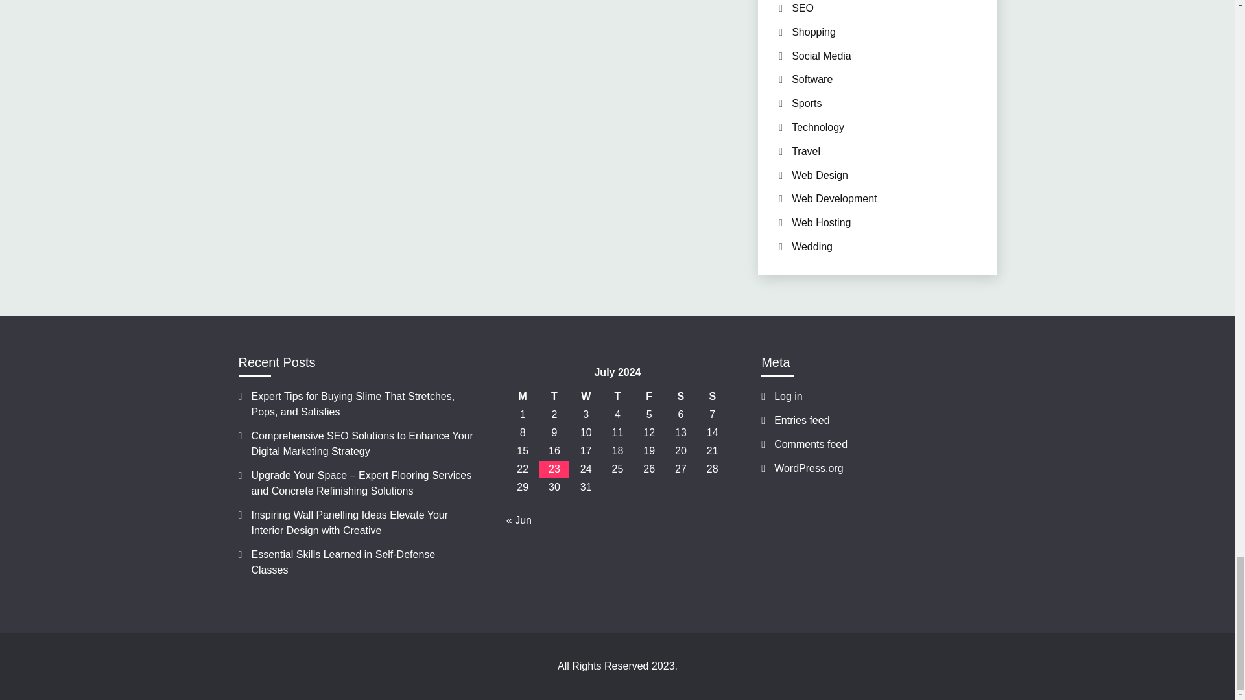 The image size is (1245, 700). Describe the element at coordinates (523, 397) in the screenshot. I see `Monday` at that location.